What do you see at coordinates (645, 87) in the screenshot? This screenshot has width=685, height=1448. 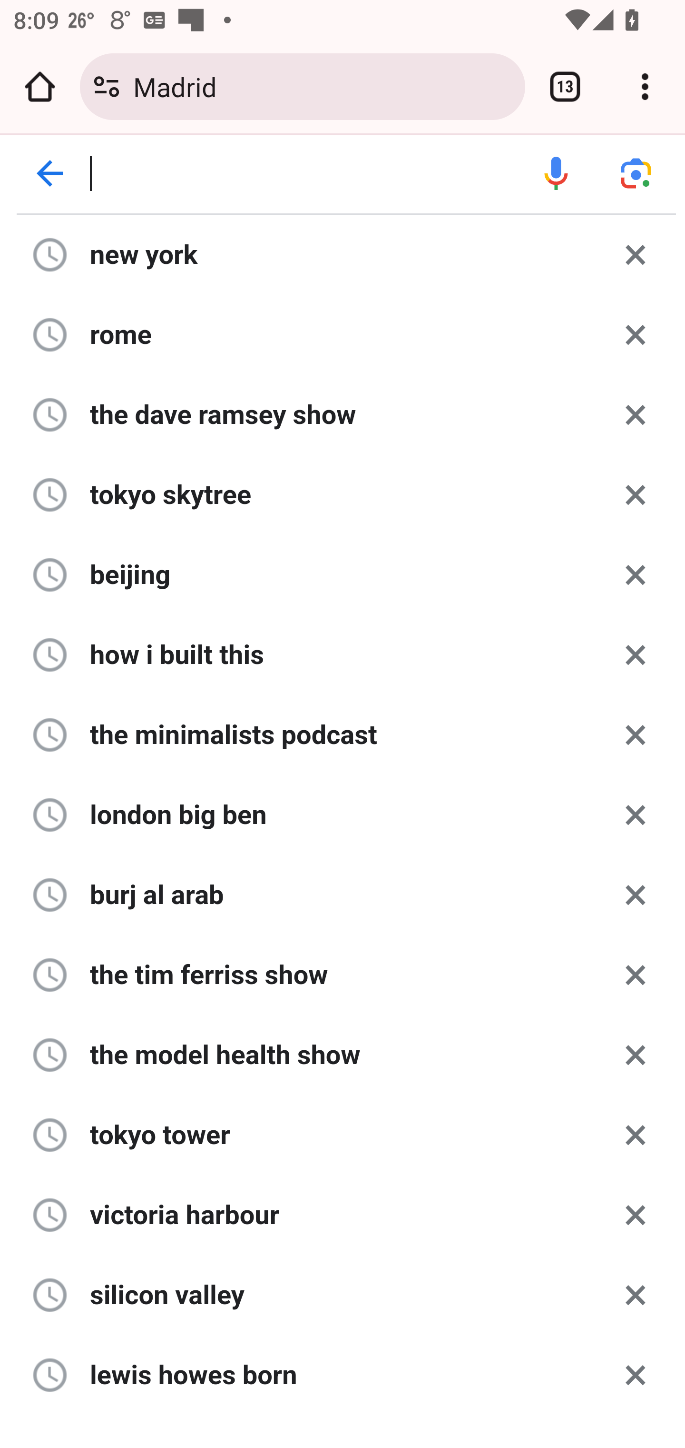 I see `Customize and control Google Chrome` at bounding box center [645, 87].